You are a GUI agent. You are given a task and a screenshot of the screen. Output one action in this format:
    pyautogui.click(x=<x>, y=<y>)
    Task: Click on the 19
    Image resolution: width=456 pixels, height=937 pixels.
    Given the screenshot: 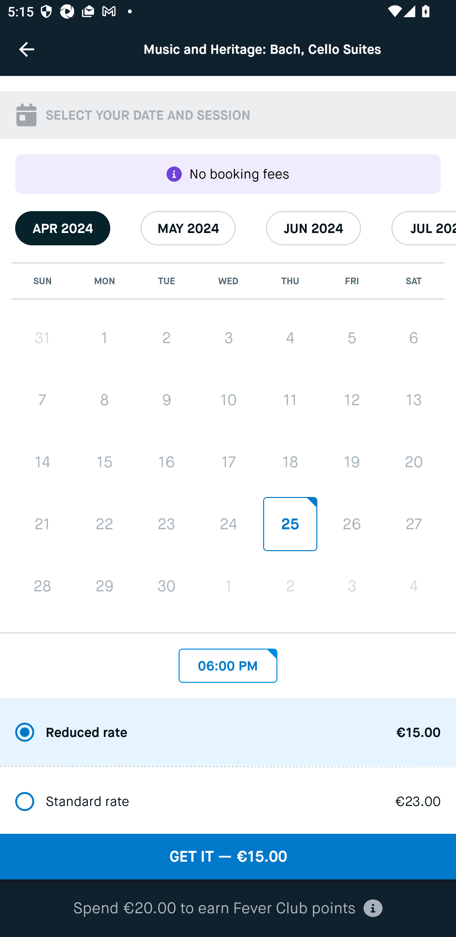 What is the action you would take?
    pyautogui.click(x=351, y=462)
    